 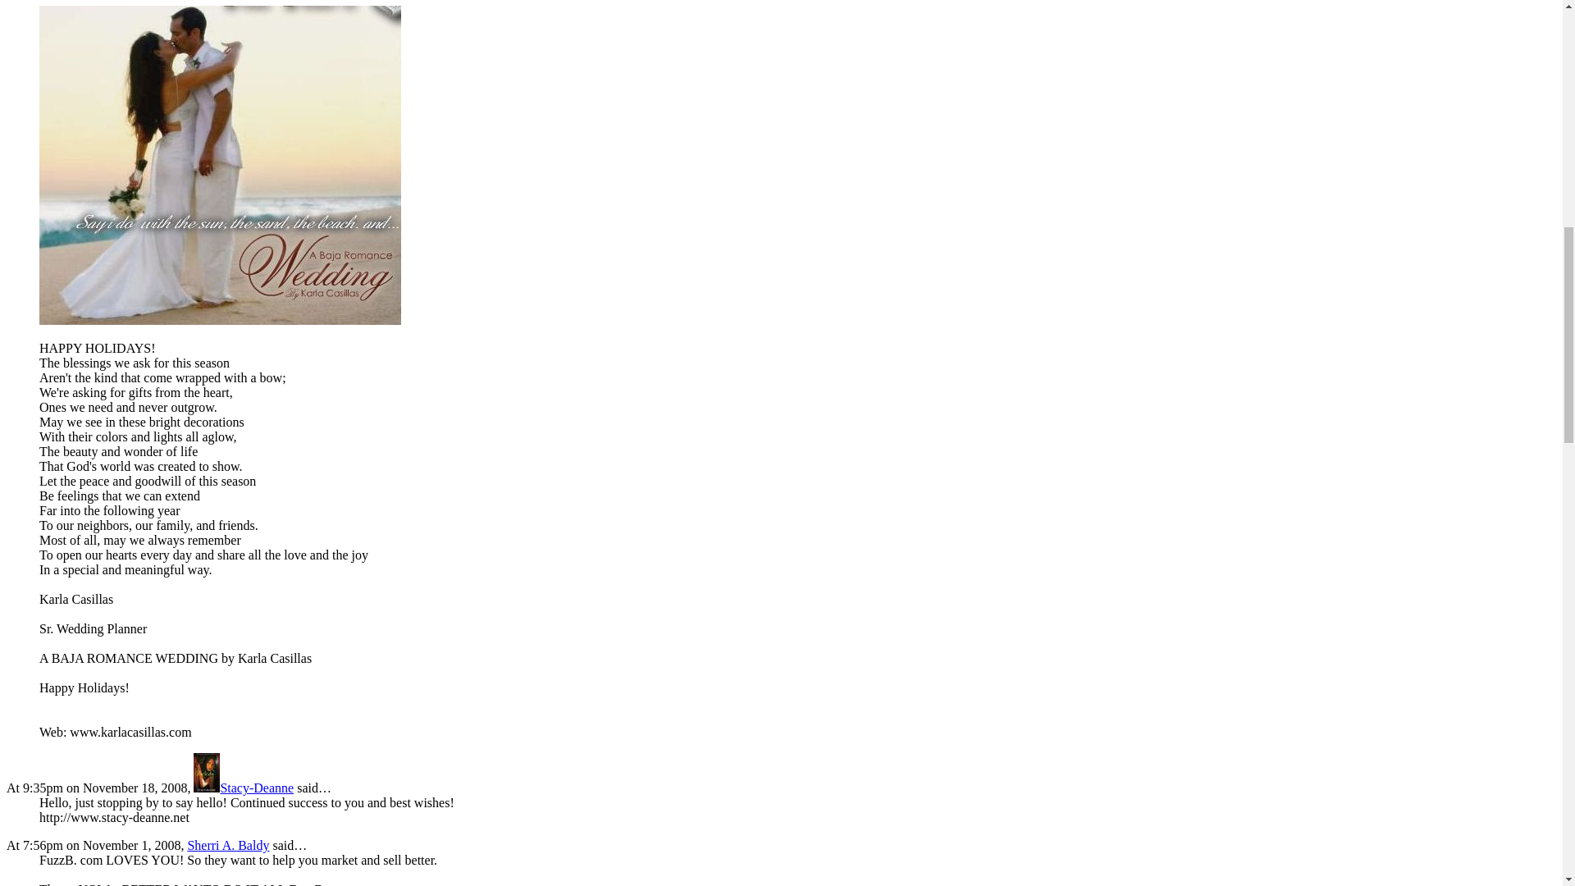 What do you see at coordinates (228, 845) in the screenshot?
I see `Sherri A. Baldy` at bounding box center [228, 845].